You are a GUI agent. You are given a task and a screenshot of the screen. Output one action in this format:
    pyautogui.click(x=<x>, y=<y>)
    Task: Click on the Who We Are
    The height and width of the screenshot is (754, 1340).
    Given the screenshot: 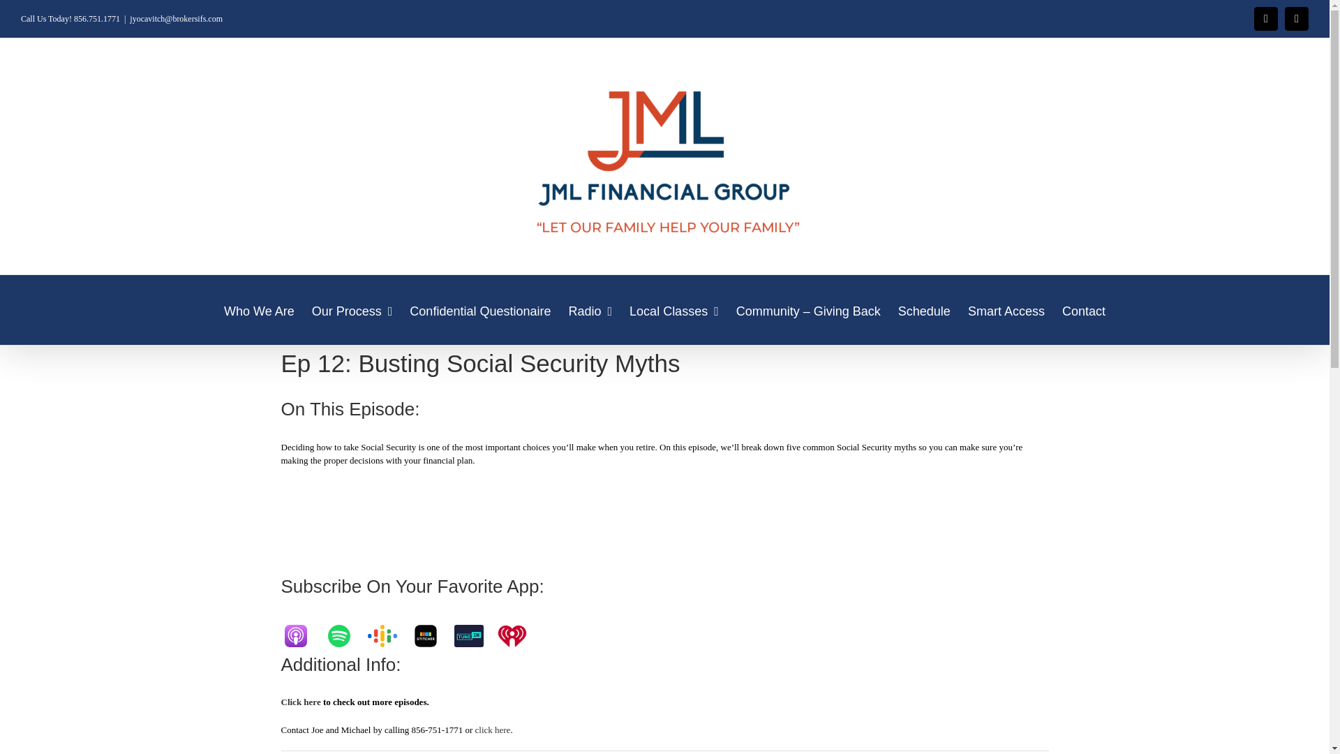 What is the action you would take?
    pyautogui.click(x=259, y=310)
    